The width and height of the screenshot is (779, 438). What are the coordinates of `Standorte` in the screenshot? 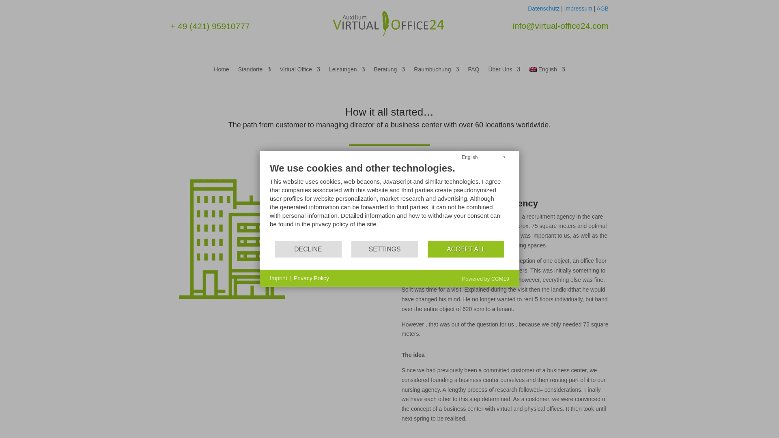 It's located at (255, 71).